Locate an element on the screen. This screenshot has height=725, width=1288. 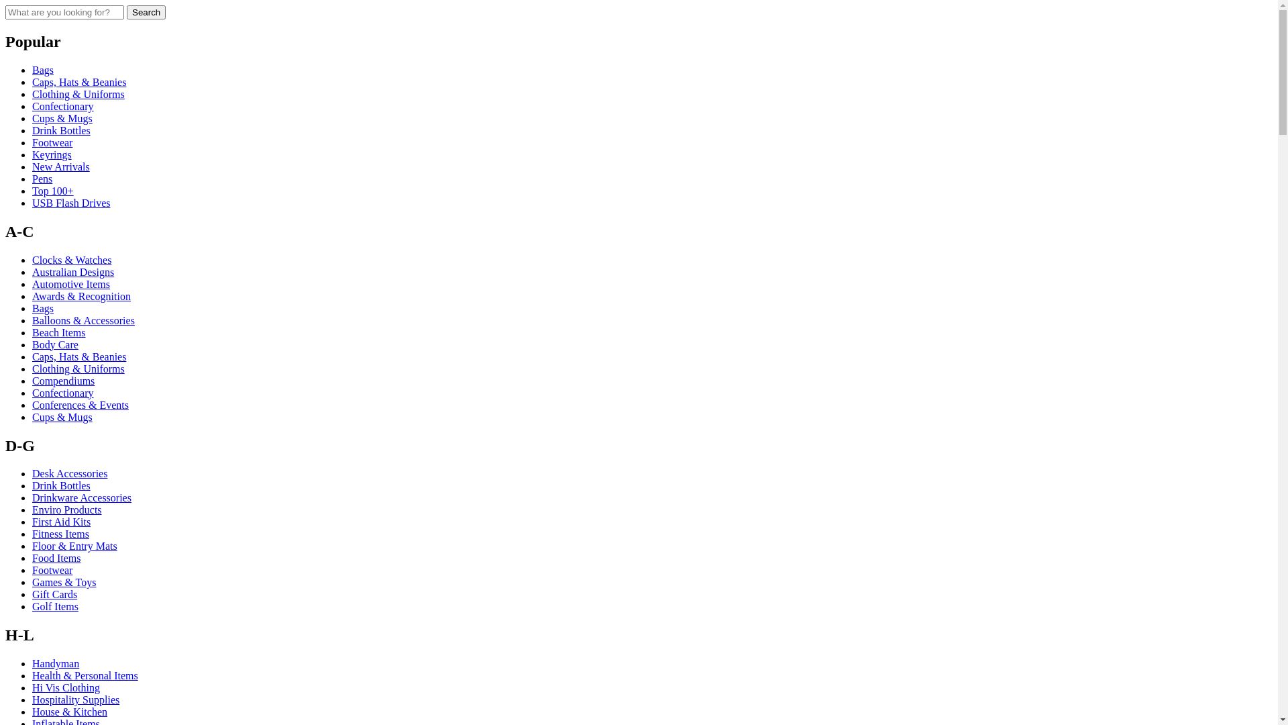
Golf Items is located at coordinates (55, 607).